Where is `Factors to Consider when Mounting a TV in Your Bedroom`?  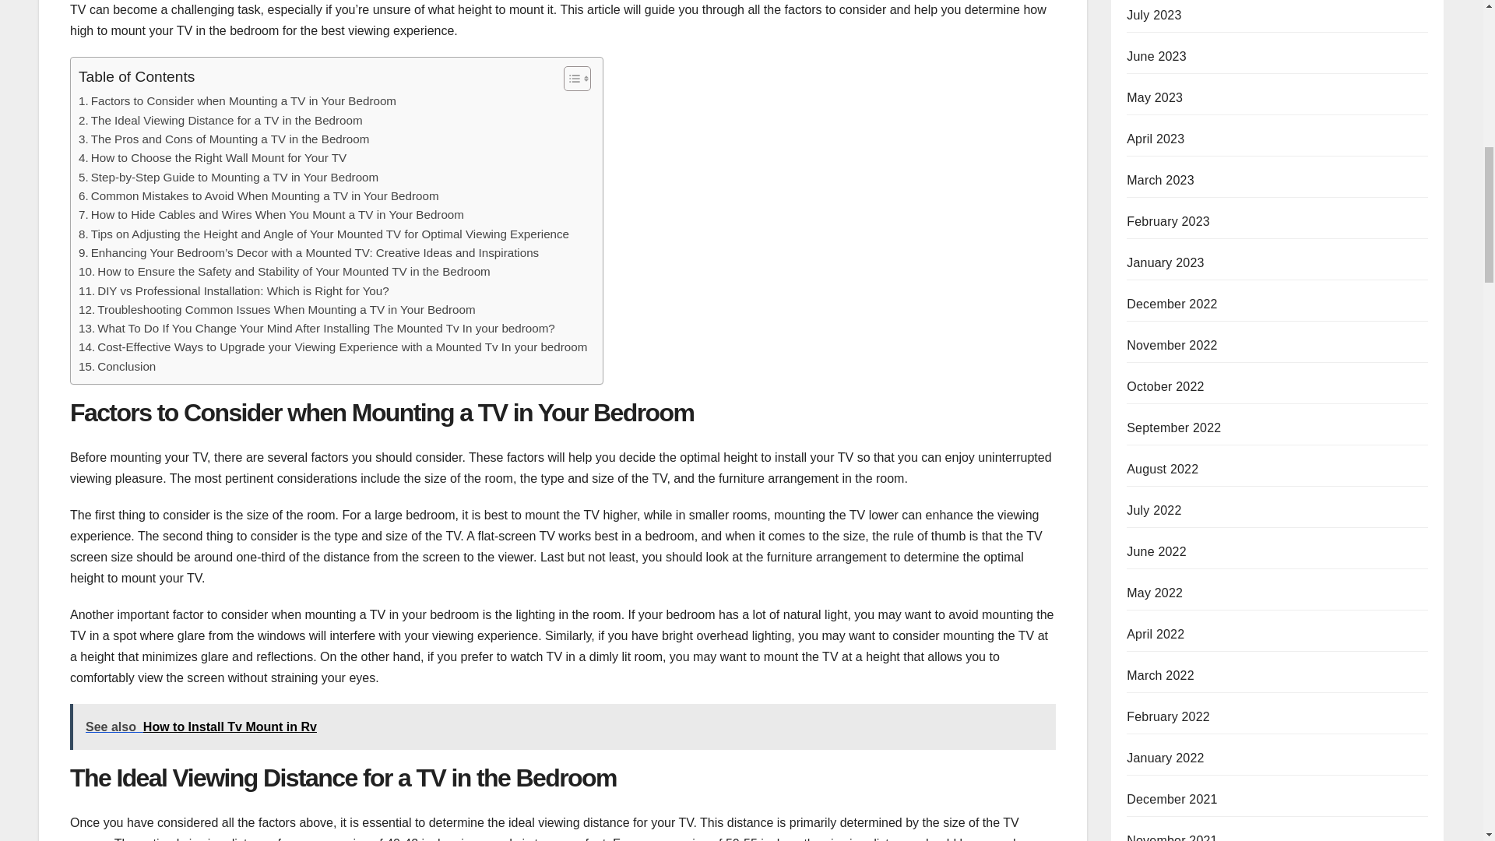
Factors to Consider when Mounting a TV in Your Bedroom is located at coordinates (237, 100).